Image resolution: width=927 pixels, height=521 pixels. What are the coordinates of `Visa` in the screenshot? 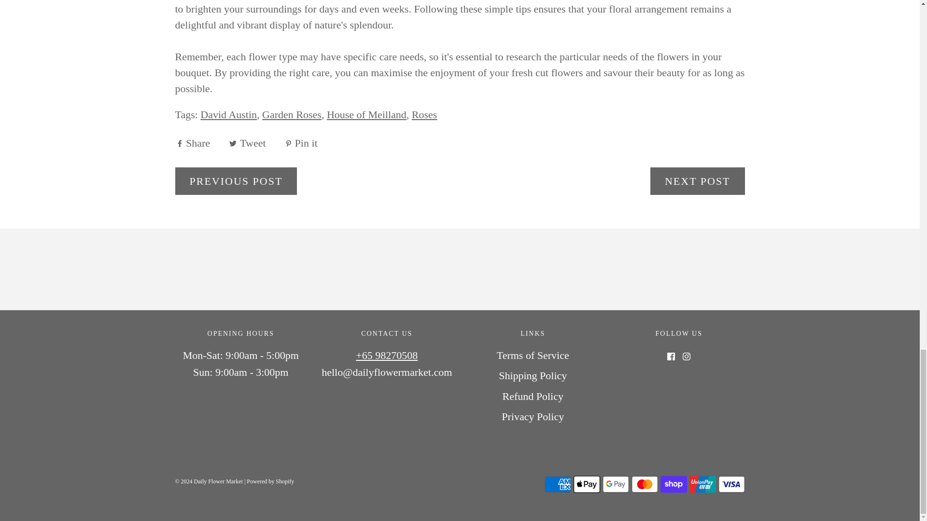 It's located at (732, 484).